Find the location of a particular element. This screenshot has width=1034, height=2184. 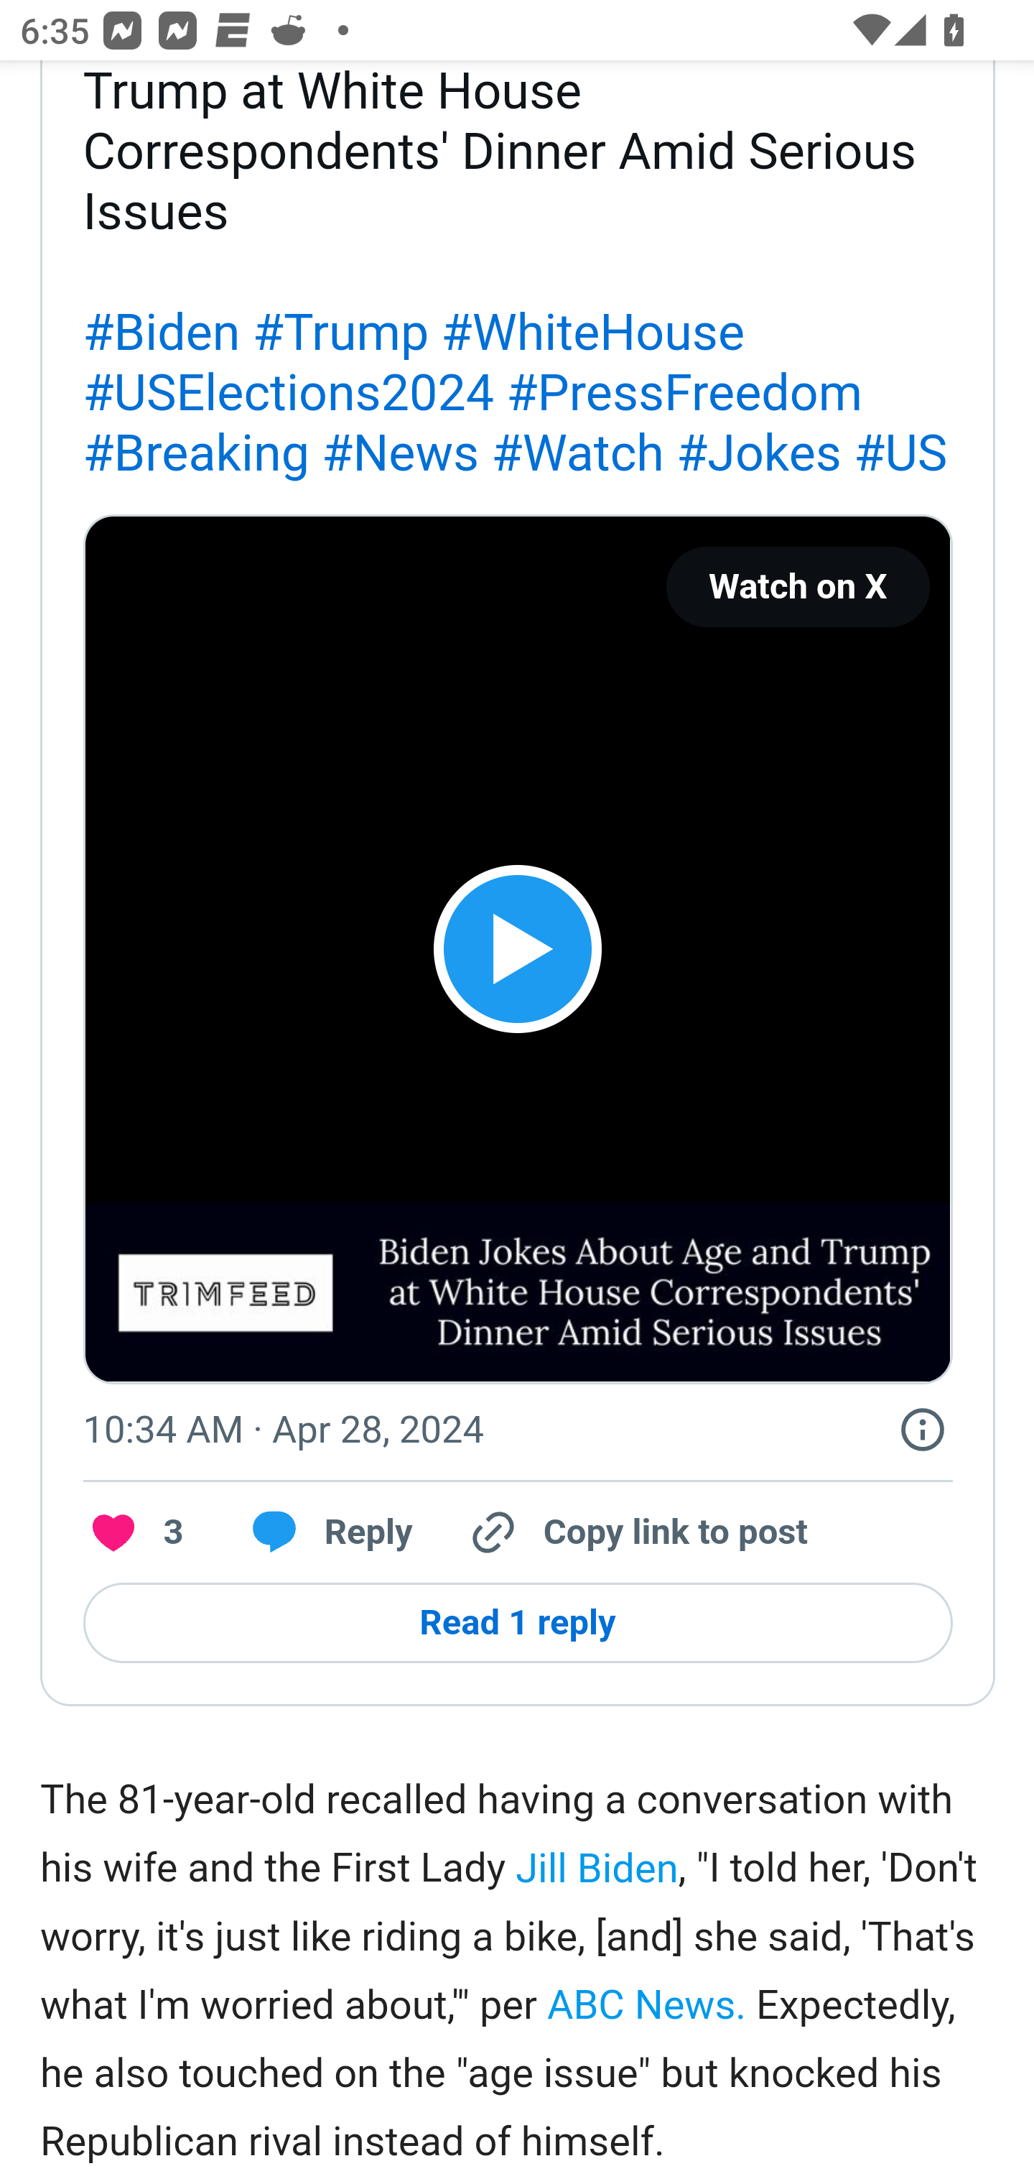

#Biden is located at coordinates (161, 333).